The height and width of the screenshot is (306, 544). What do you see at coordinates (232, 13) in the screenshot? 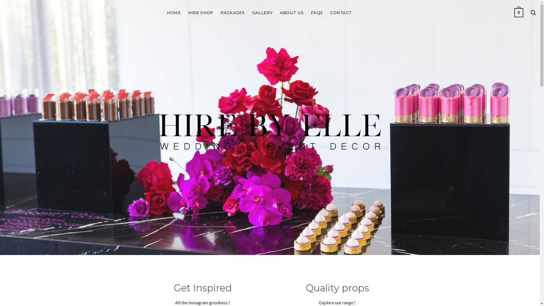
I see `PACKAGES` at bounding box center [232, 13].